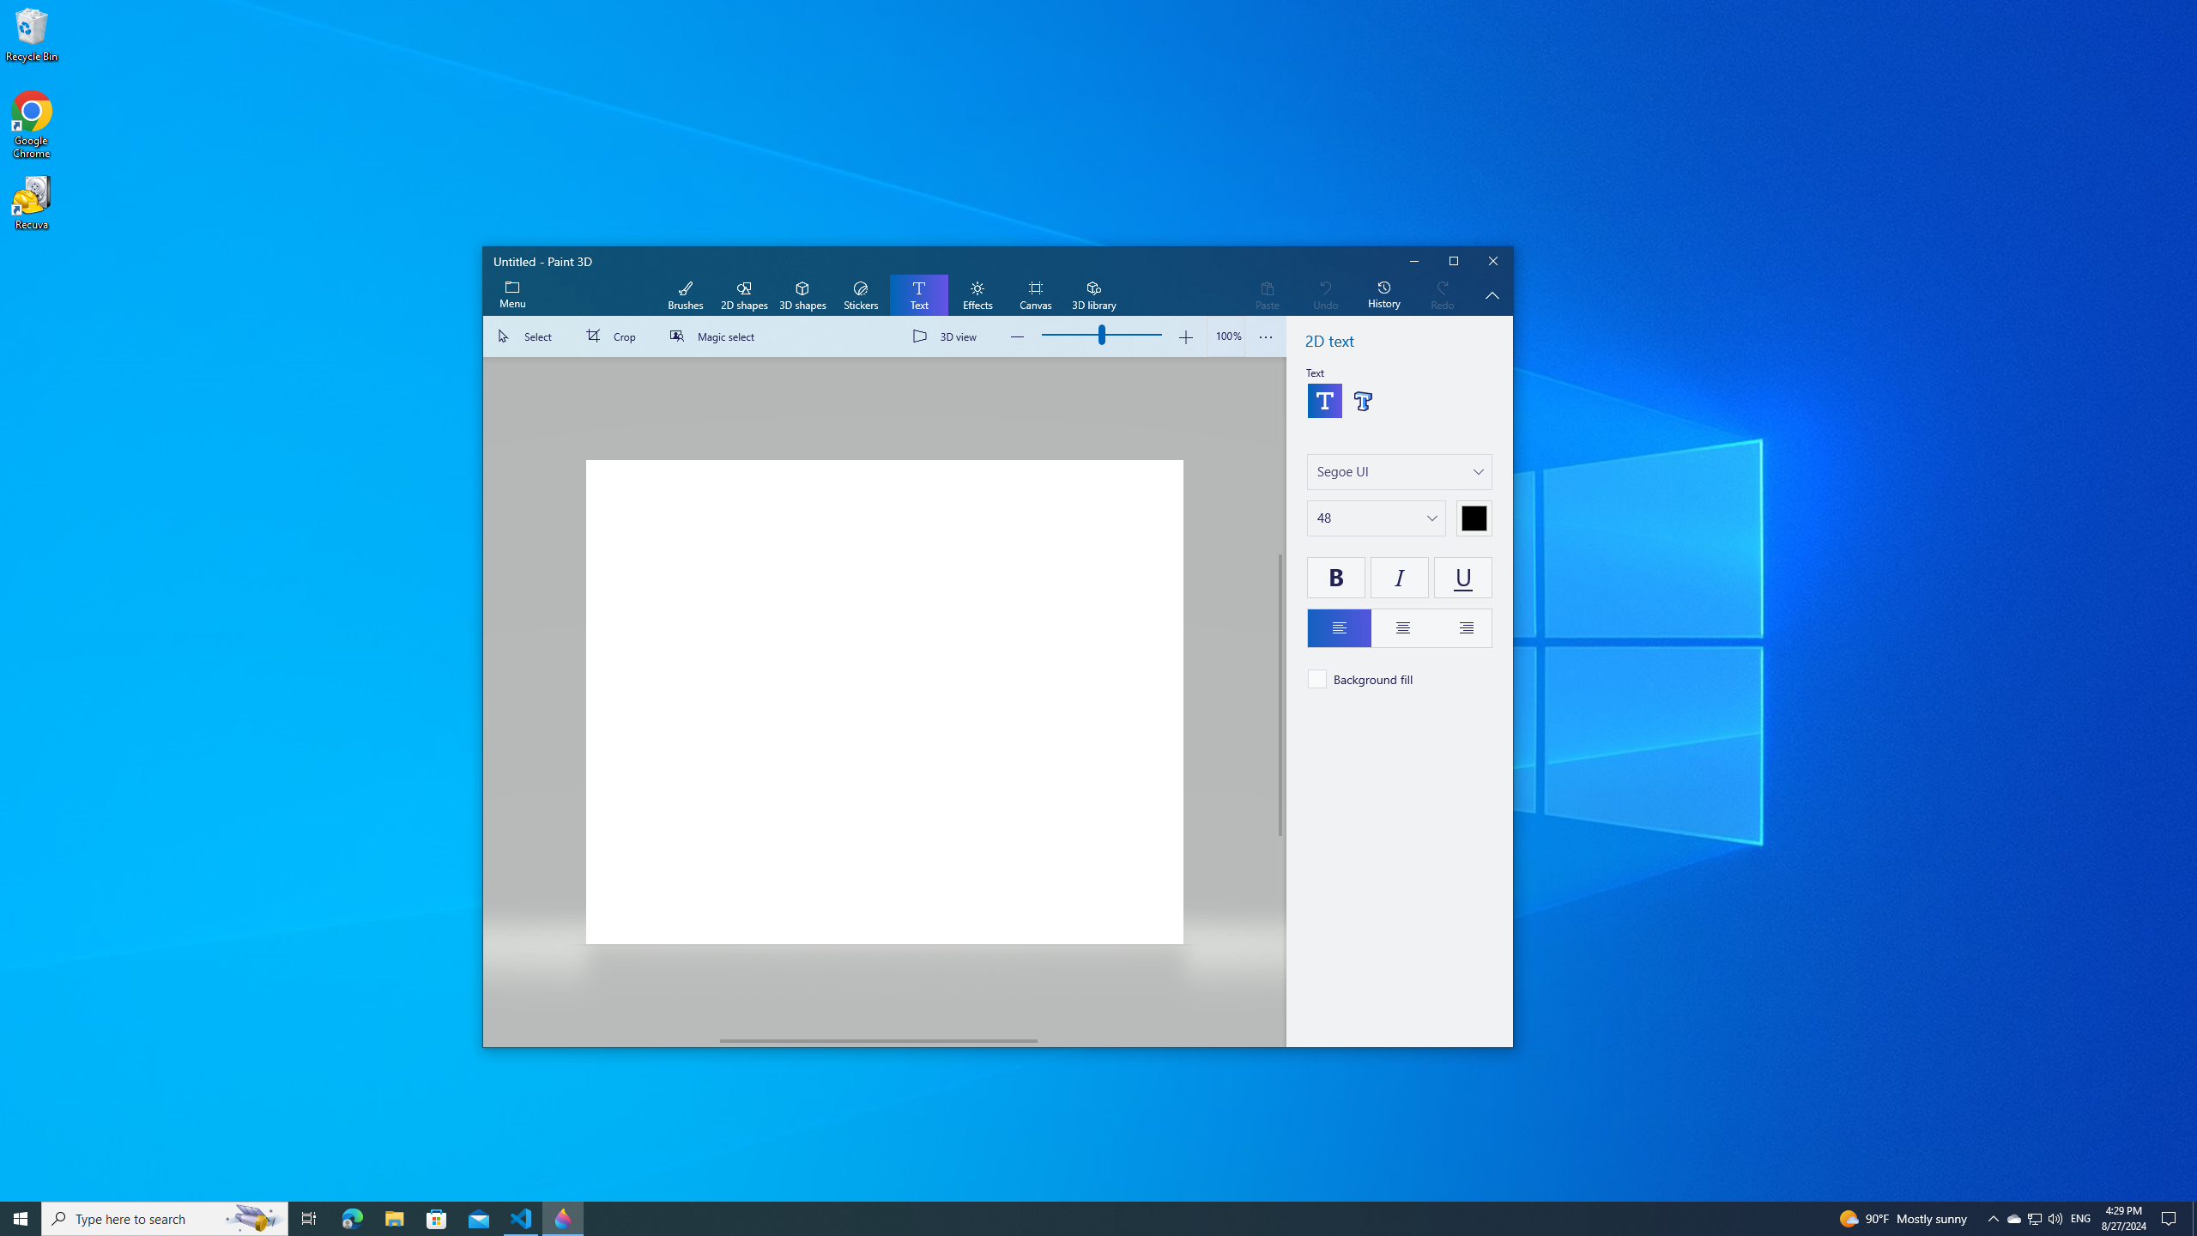 The width and height of the screenshot is (2197, 1236). I want to click on Canvas, so click(1035, 295).